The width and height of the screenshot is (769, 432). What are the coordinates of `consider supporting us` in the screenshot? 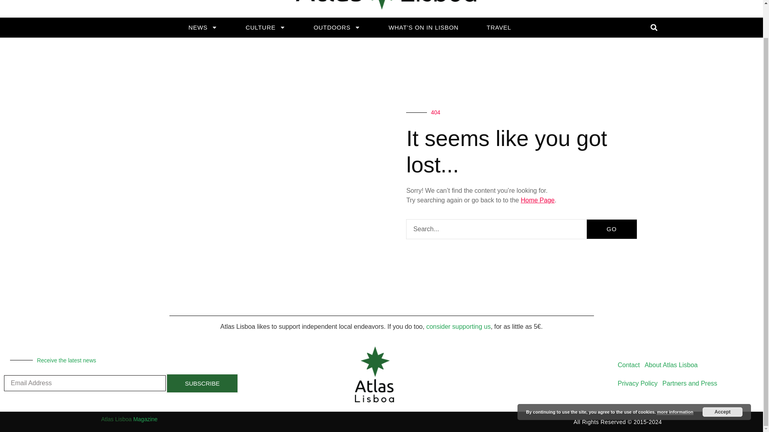 It's located at (458, 326).